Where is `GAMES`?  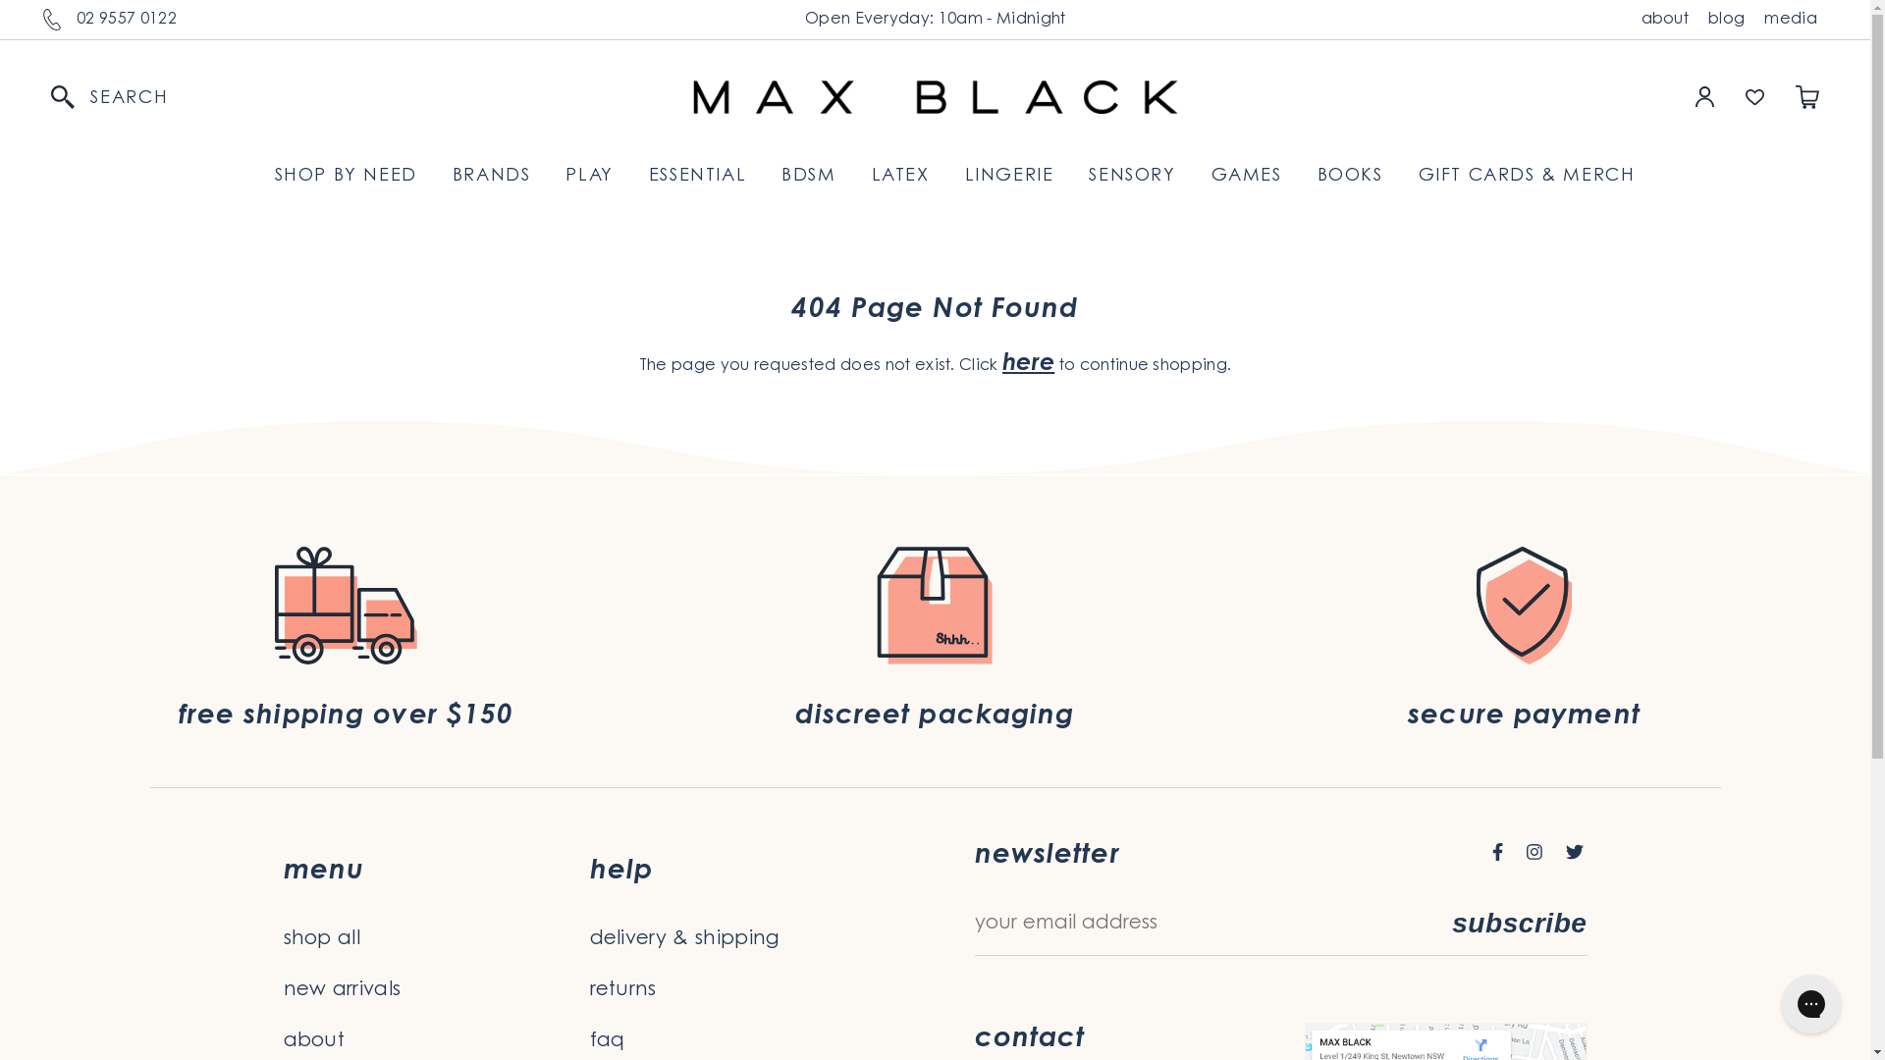 GAMES is located at coordinates (1247, 177).